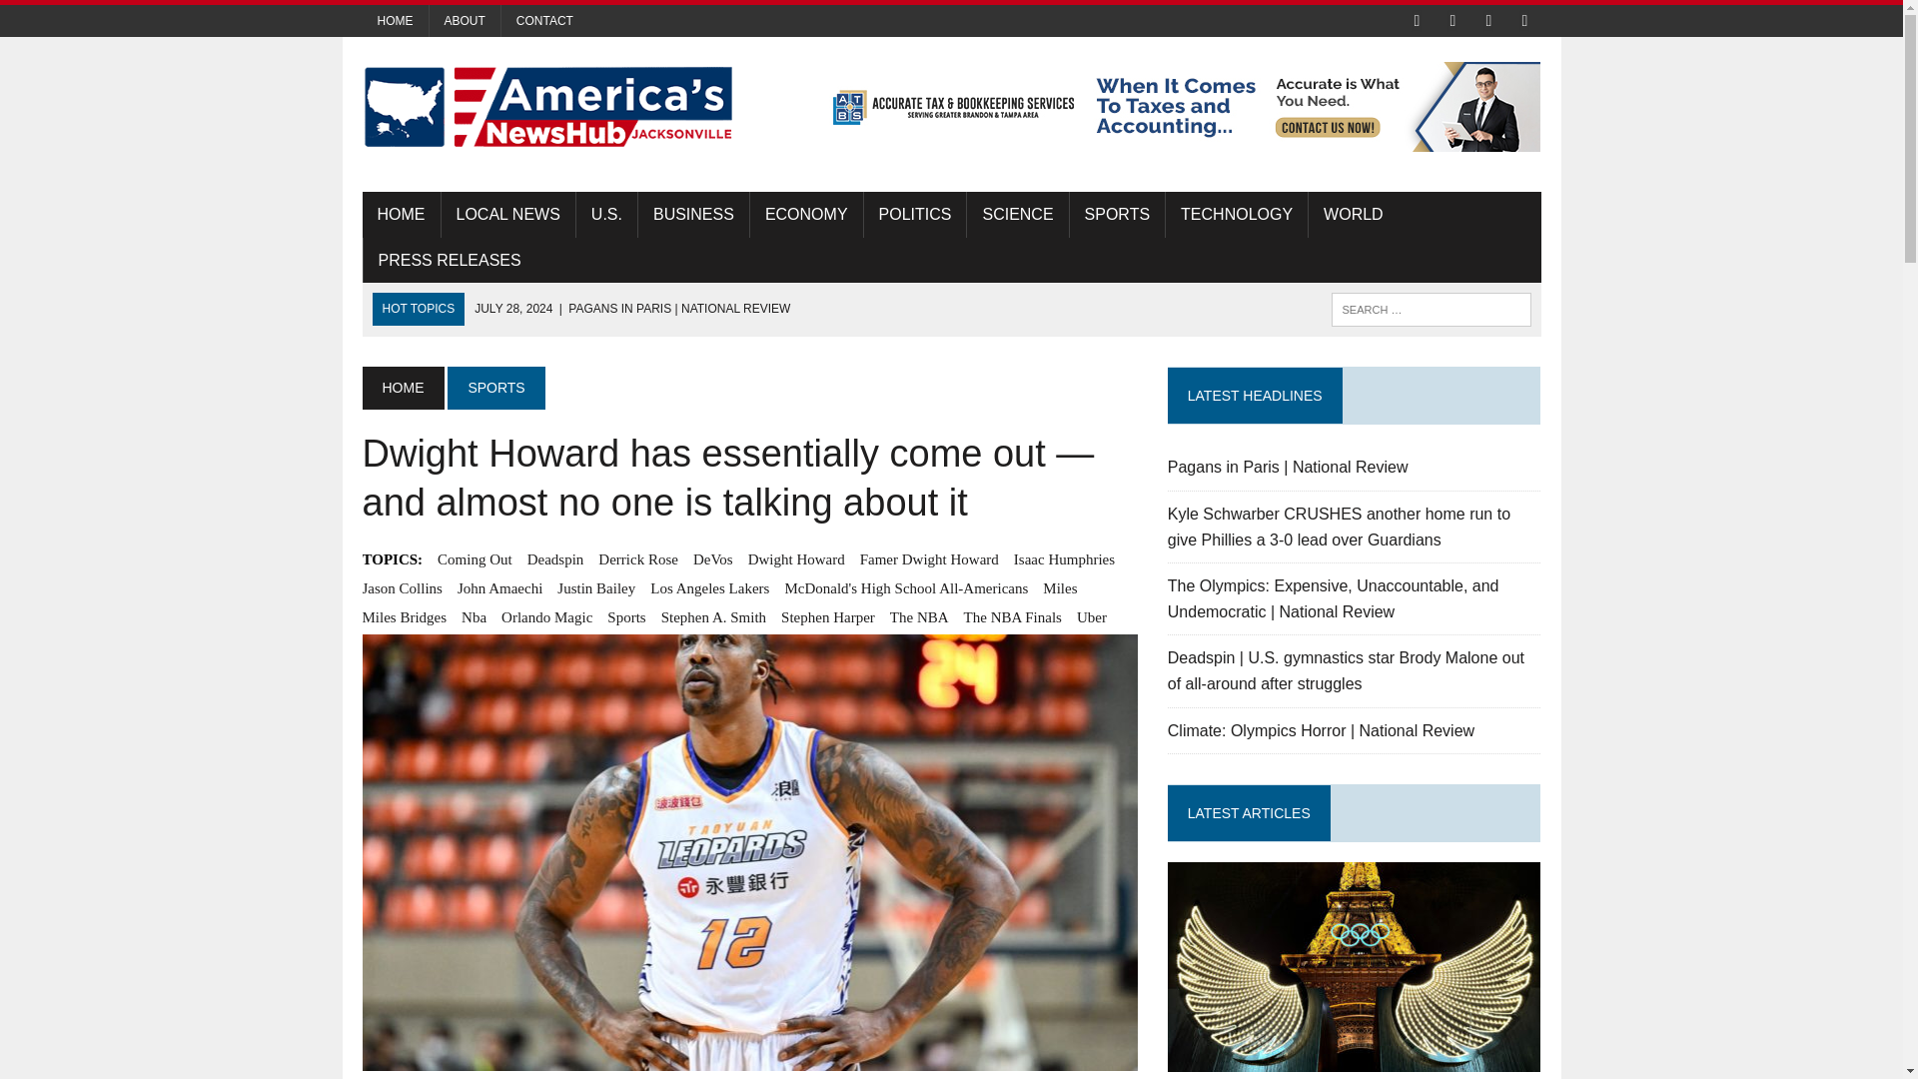 This screenshot has width=1918, height=1079. What do you see at coordinates (606, 214) in the screenshot?
I see `U.S.` at bounding box center [606, 214].